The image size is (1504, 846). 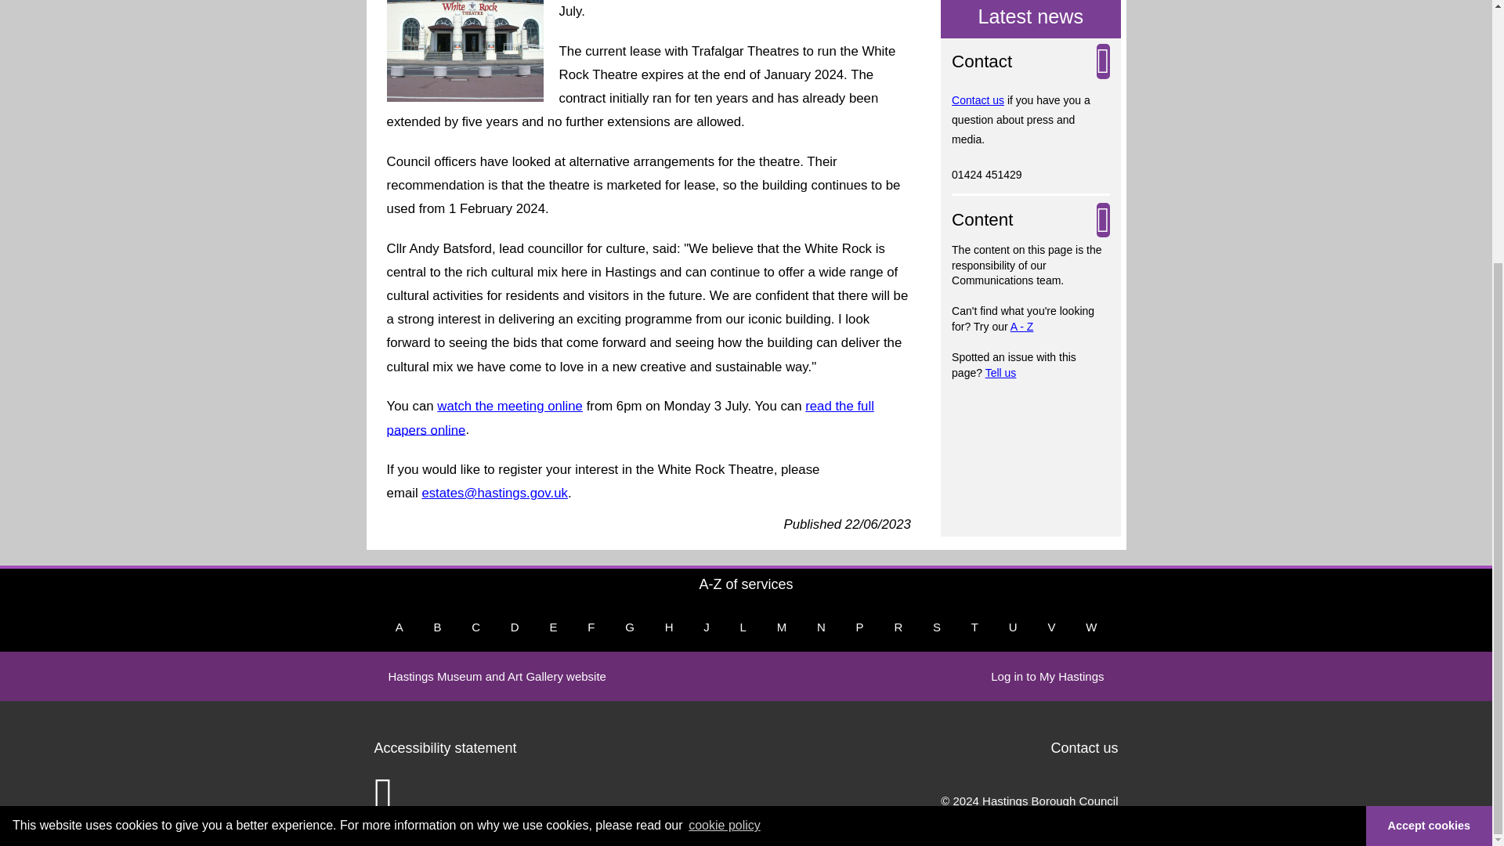 I want to click on Contact us, so click(x=978, y=100).